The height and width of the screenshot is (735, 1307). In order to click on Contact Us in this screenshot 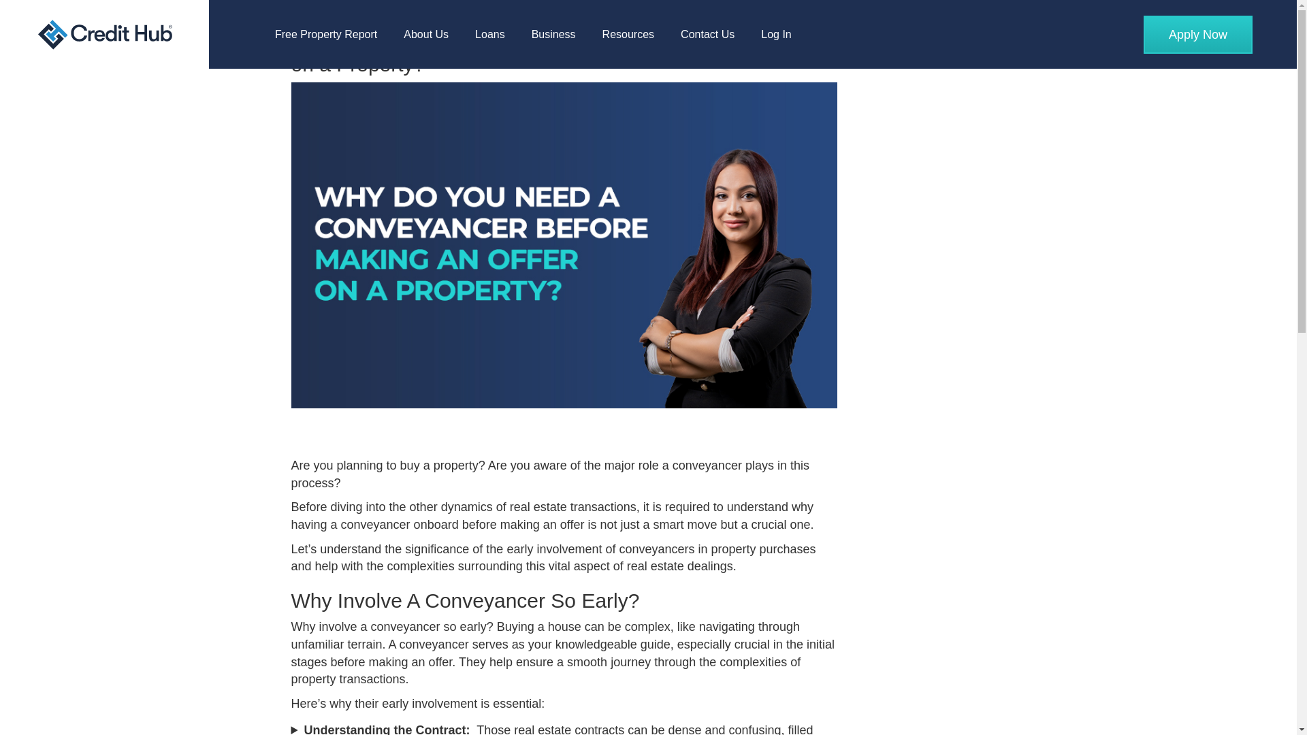, I will do `click(708, 34)`.